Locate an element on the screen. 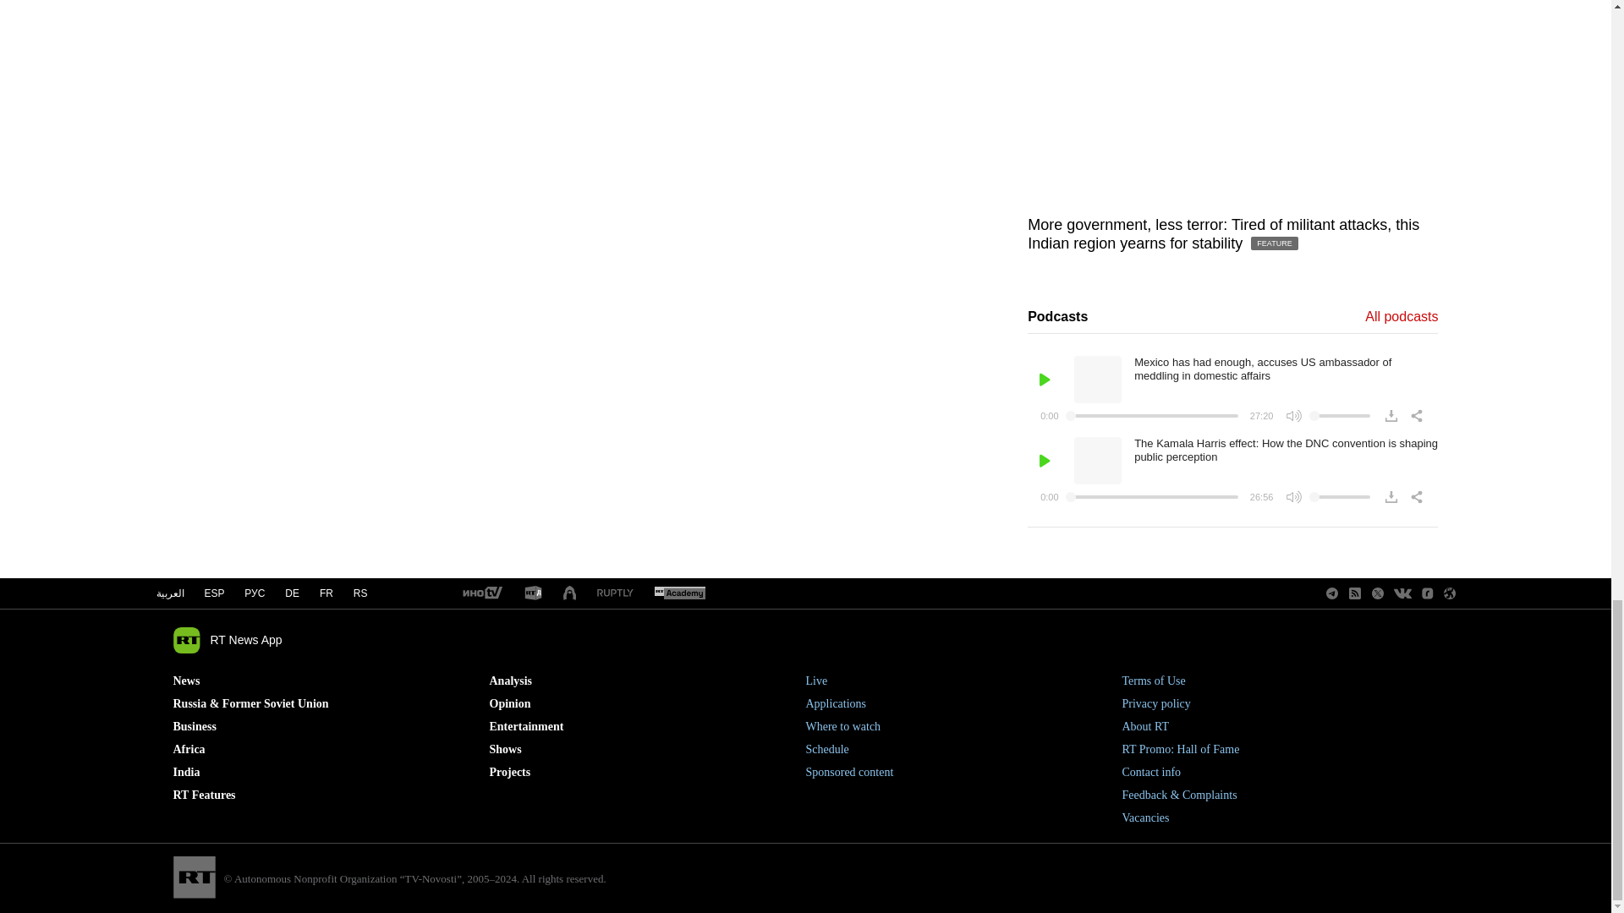 The image size is (1624, 913). RT  is located at coordinates (679, 593).